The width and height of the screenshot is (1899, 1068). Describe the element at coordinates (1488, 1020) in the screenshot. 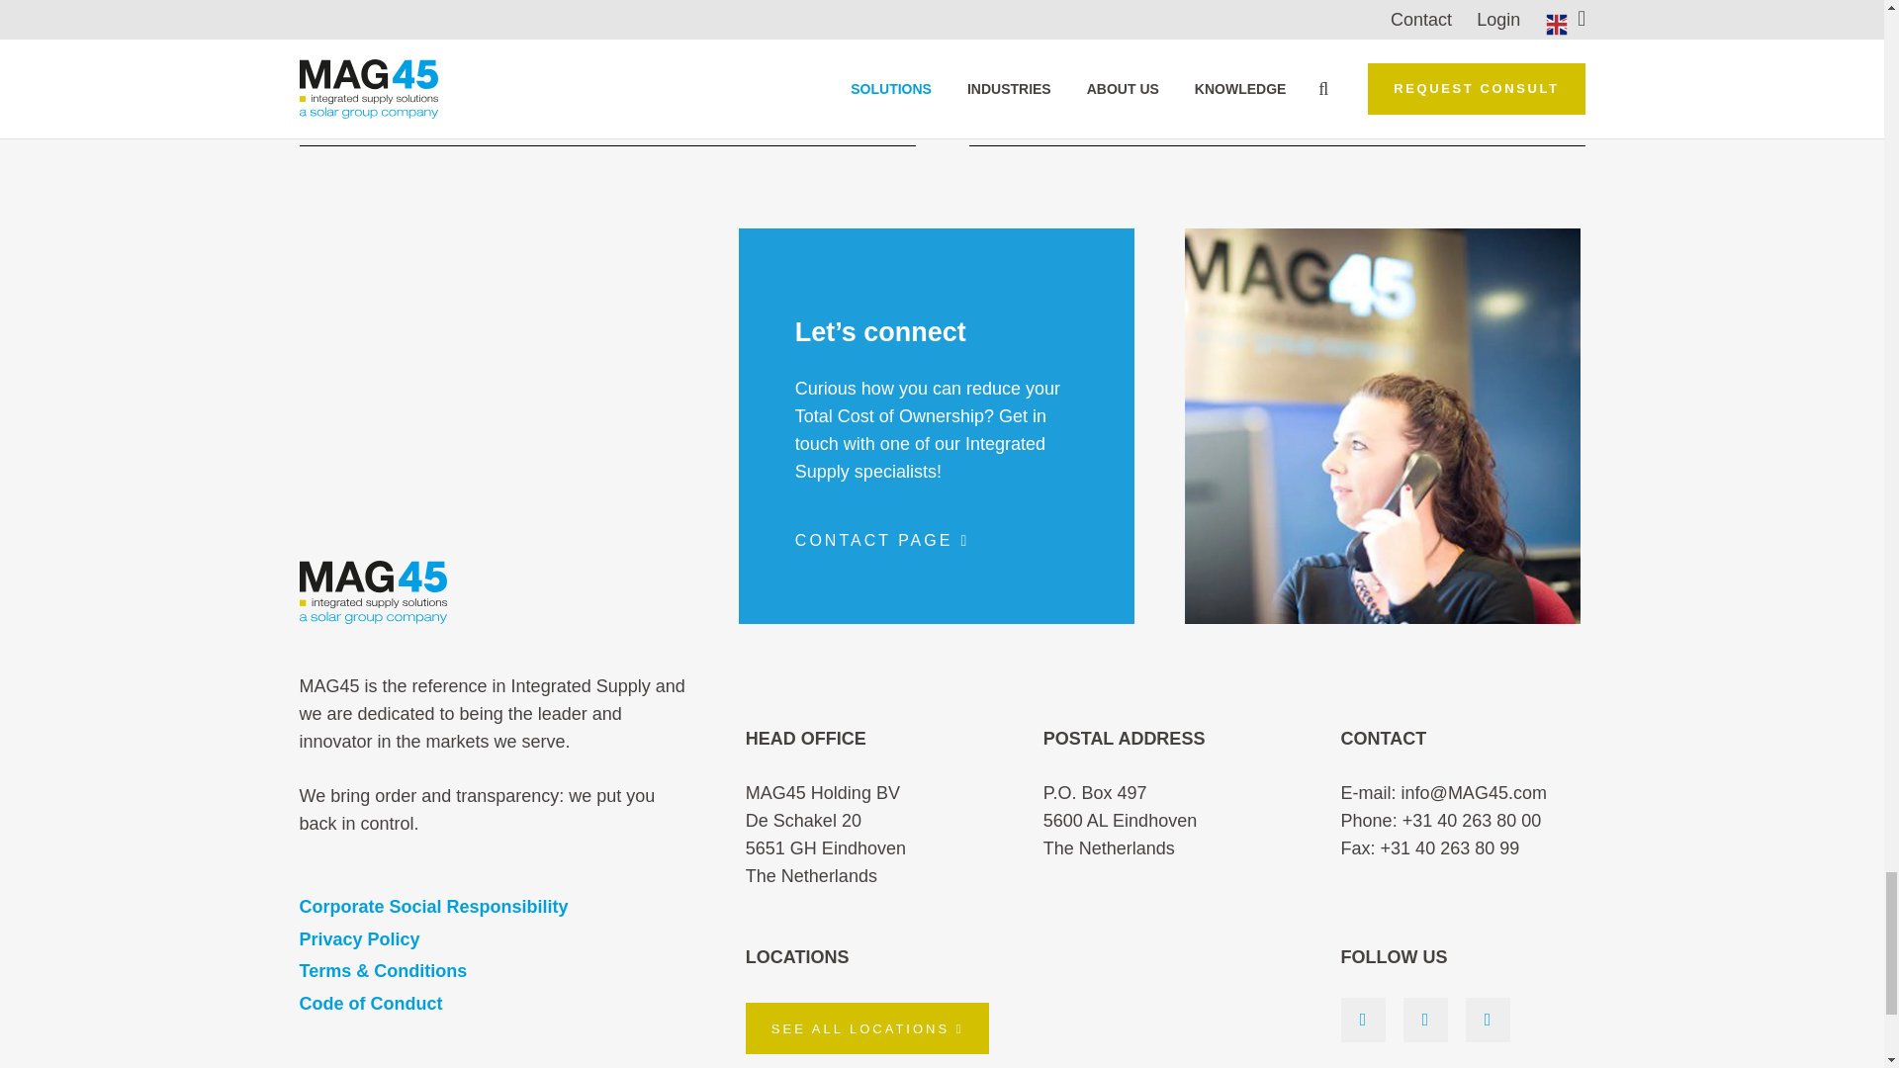

I see `Facebook` at that location.